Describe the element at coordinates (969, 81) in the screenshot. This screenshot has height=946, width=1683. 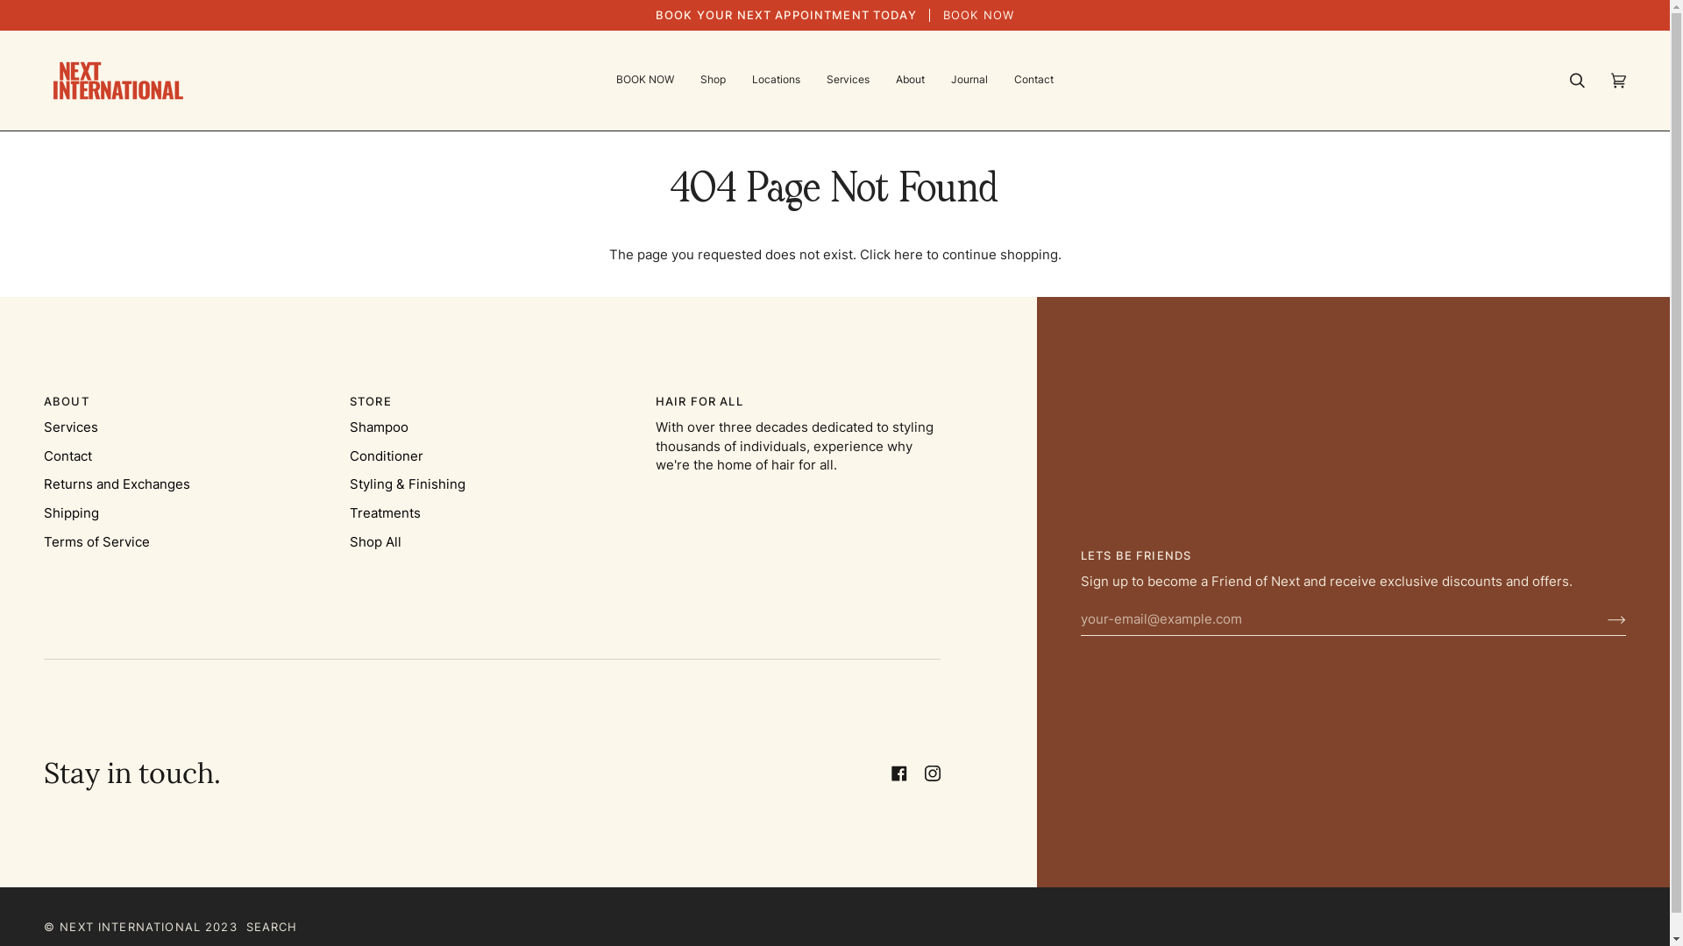
I see `Journal` at that location.